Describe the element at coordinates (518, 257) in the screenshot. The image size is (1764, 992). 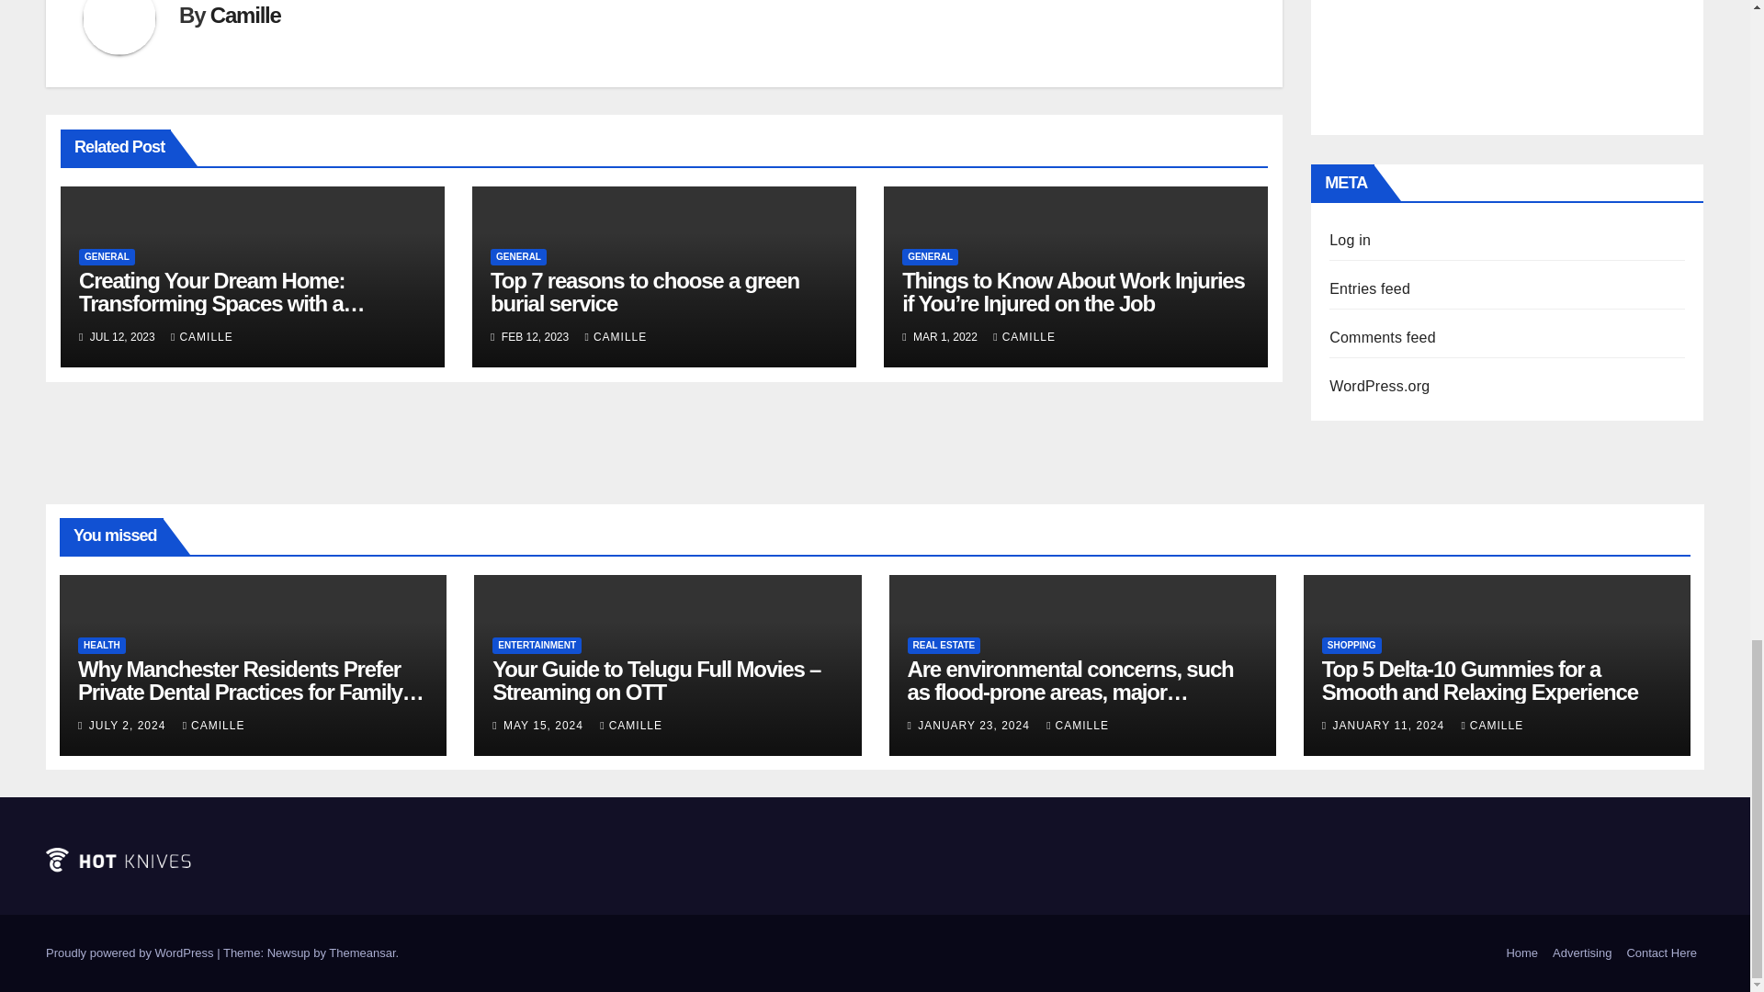
I see `GENERAL` at that location.